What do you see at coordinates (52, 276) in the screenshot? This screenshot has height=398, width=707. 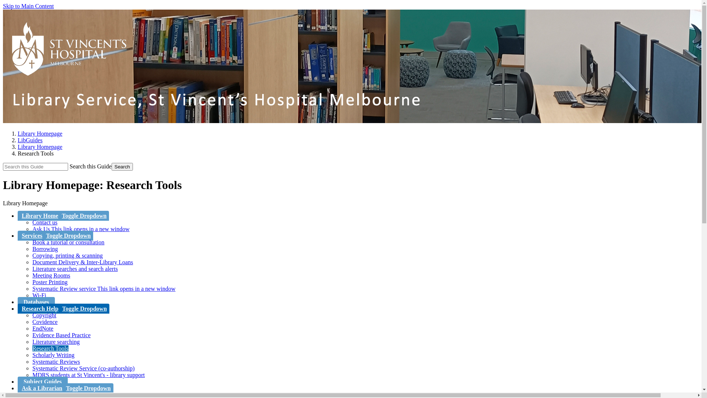 I see `Meeting Rooms` at bounding box center [52, 276].